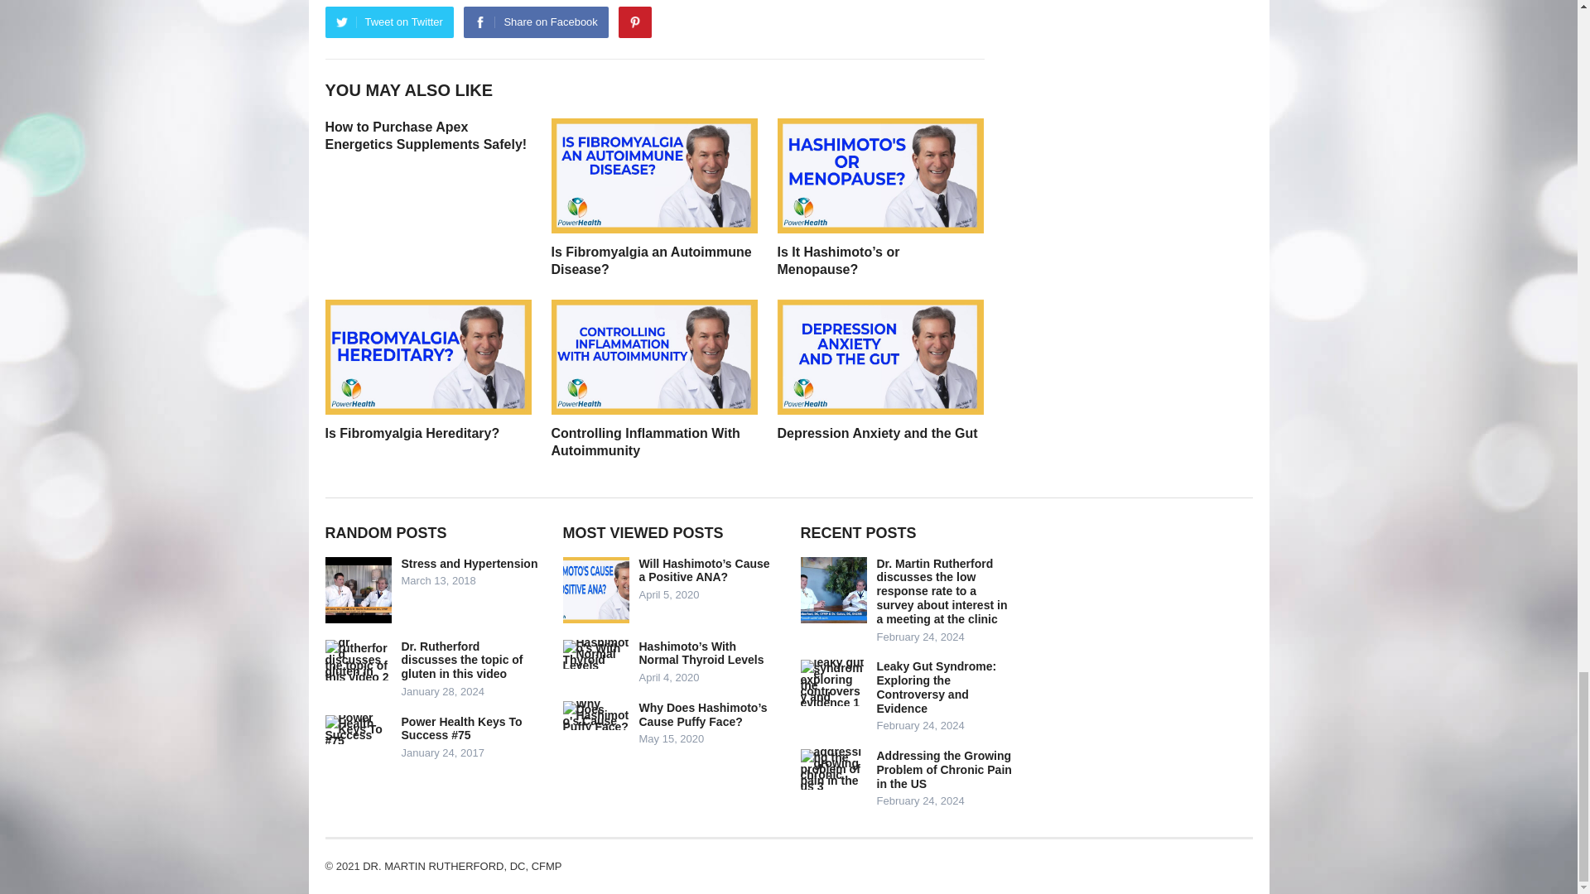 The image size is (1590, 894). Describe the element at coordinates (879, 175) in the screenshot. I see `Is It Hashimoto's or Menopause? 4` at that location.